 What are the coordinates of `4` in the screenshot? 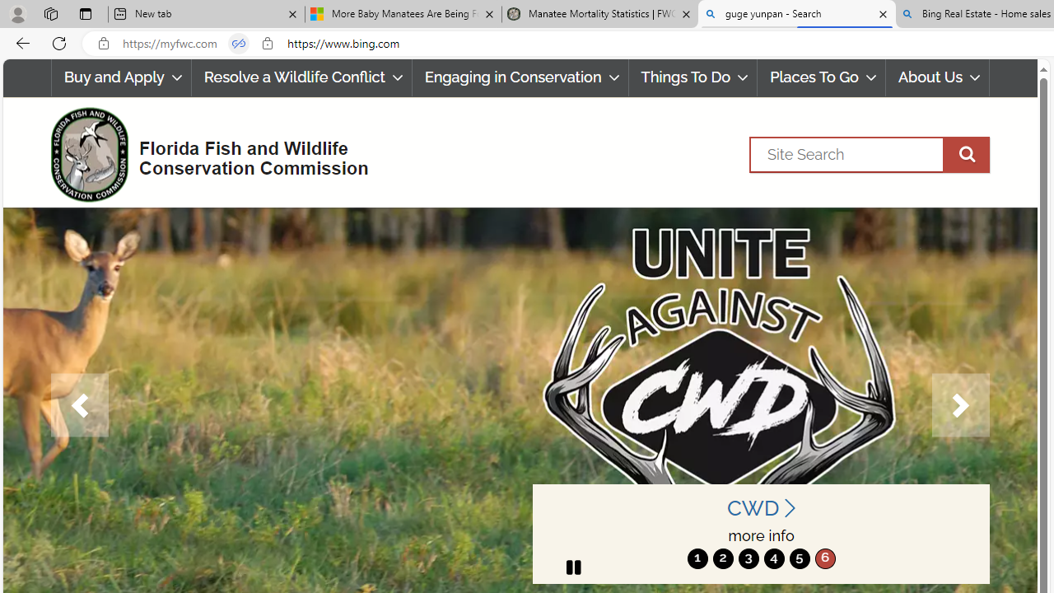 It's located at (774, 558).